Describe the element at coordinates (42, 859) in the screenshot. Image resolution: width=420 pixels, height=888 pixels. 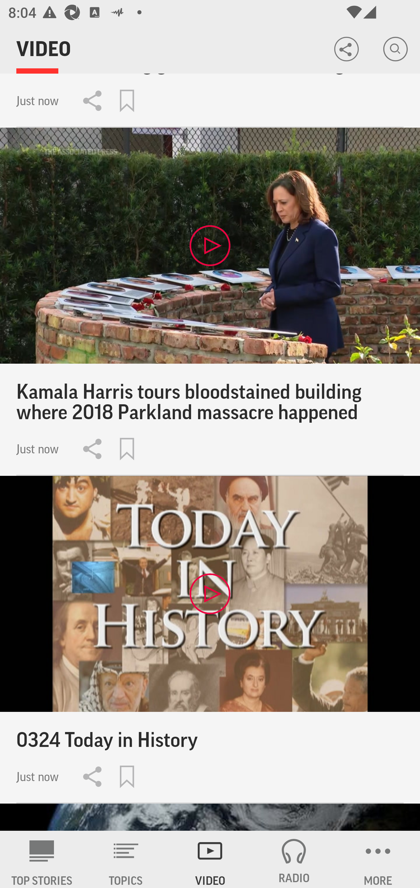
I see `AP News TOP STORIES` at that location.